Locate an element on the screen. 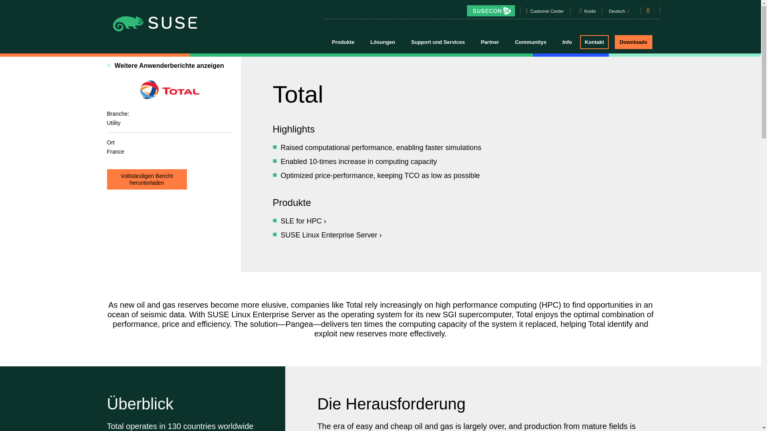 The height and width of the screenshot is (431, 767). Konto is located at coordinates (590, 12).